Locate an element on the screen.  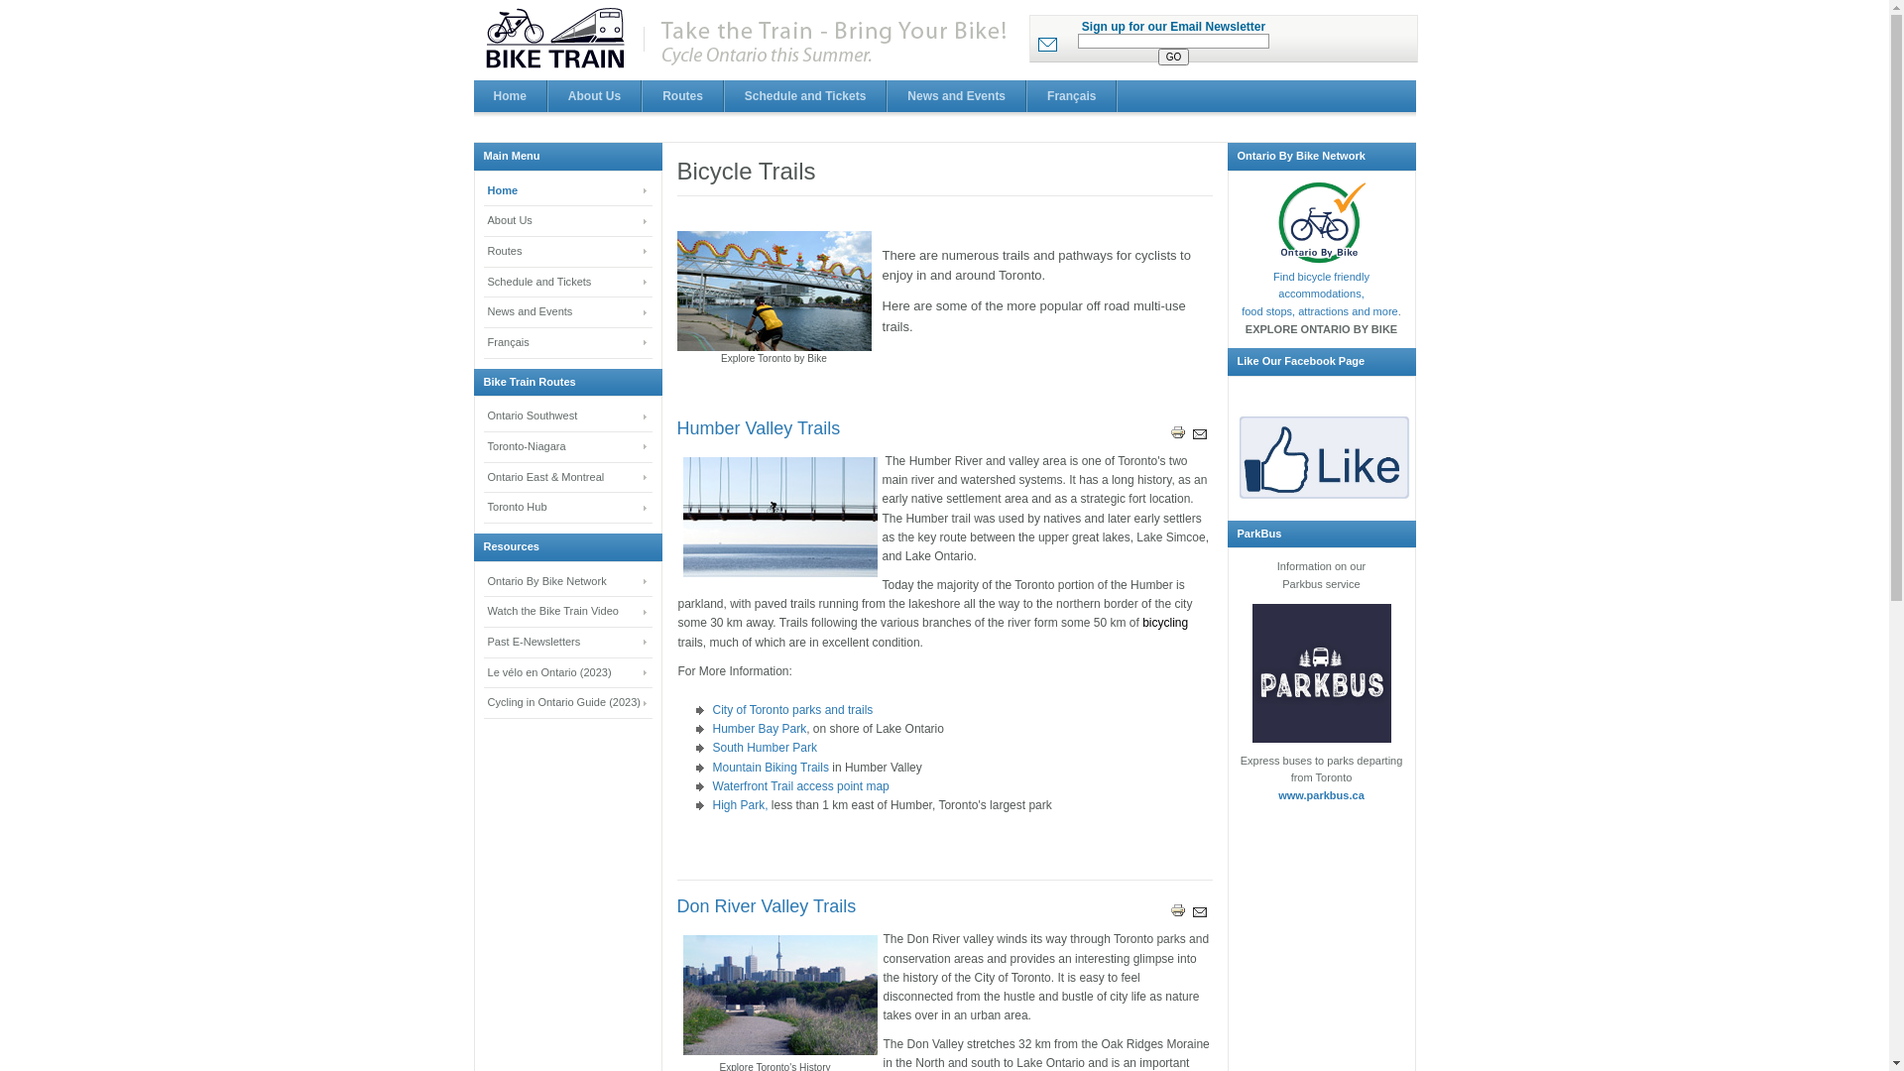
News and Events is located at coordinates (568, 313).